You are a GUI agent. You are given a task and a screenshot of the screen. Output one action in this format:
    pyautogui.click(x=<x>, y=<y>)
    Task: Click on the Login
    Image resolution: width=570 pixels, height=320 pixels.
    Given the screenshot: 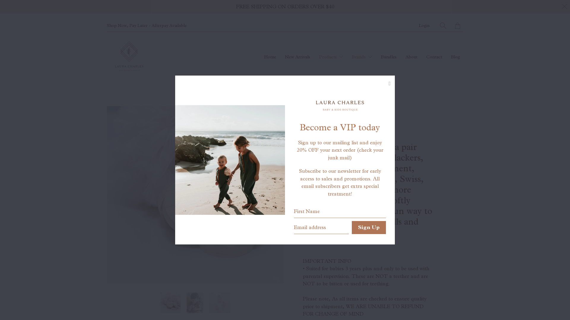 What is the action you would take?
    pyautogui.click(x=424, y=25)
    